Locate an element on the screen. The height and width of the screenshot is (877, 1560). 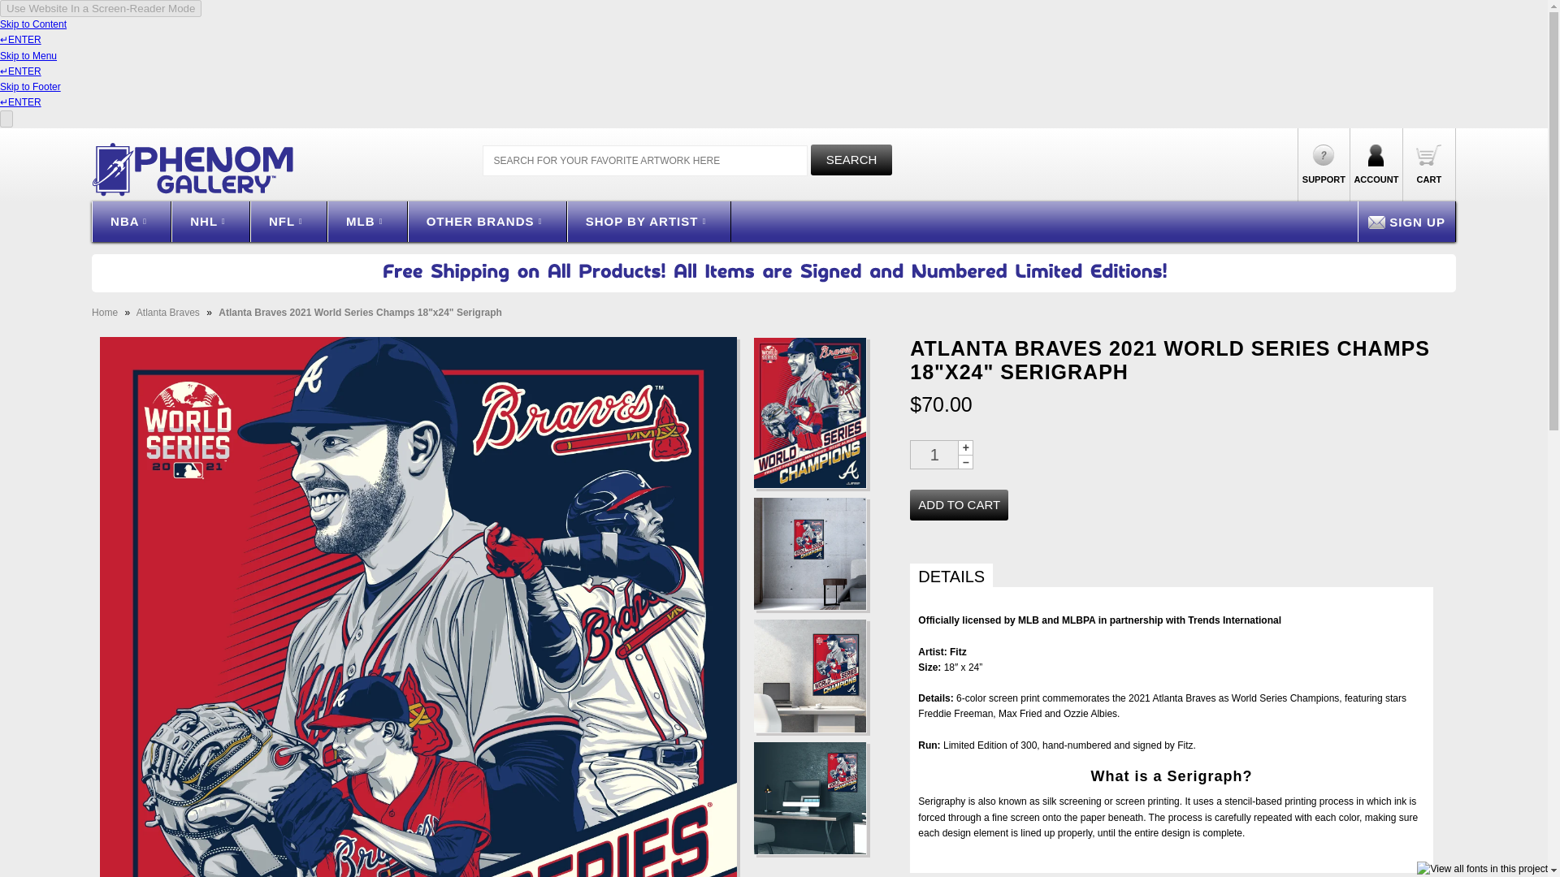
Add to Cart is located at coordinates (959, 505).